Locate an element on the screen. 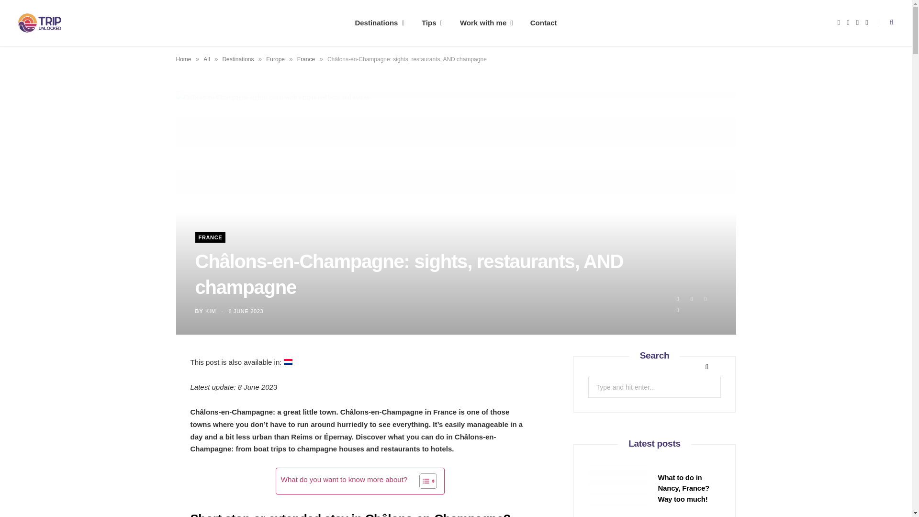 Image resolution: width=919 pixels, height=517 pixels. Trip Unlocked is located at coordinates (40, 23).